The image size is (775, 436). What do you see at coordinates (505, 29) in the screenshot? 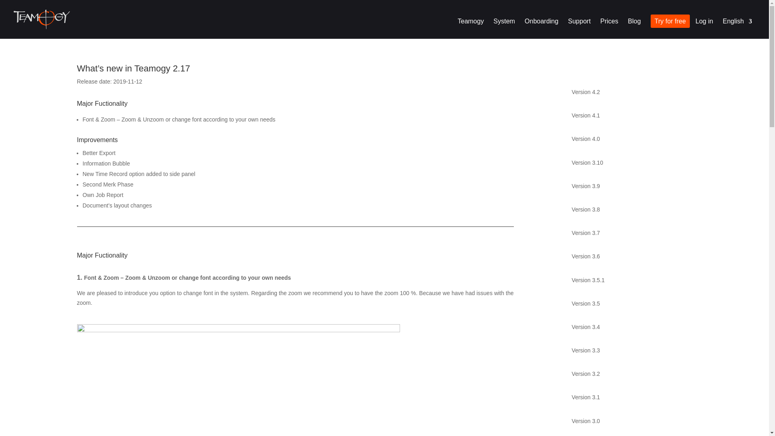
I see `System` at bounding box center [505, 29].